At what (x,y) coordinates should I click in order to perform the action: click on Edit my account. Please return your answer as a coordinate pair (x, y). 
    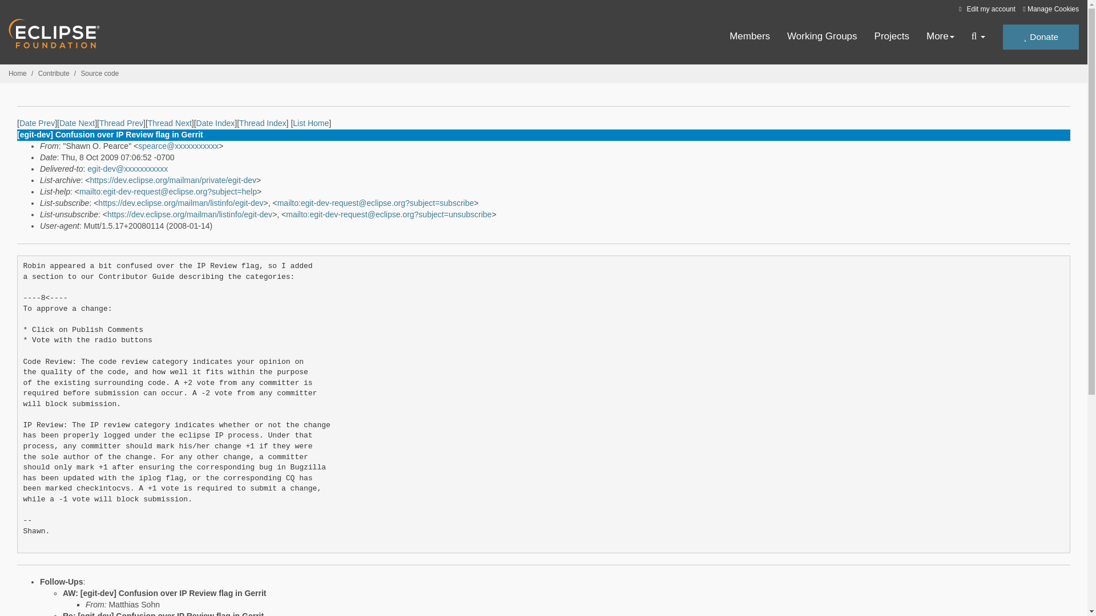
    Looking at the image, I should click on (985, 9).